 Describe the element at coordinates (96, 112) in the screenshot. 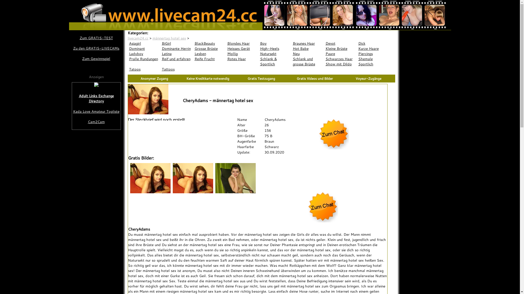

I see `Kada Love Amateur Topliste` at that location.